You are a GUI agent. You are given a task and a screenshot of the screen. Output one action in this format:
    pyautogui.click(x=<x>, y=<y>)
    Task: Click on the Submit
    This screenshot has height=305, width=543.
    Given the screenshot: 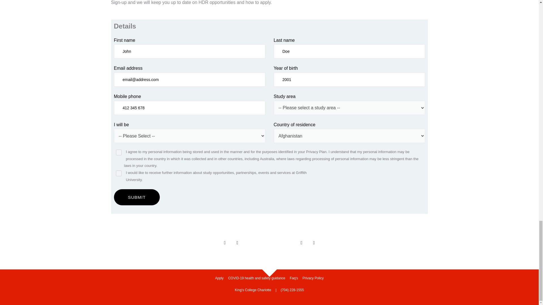 What is the action you would take?
    pyautogui.click(x=136, y=197)
    